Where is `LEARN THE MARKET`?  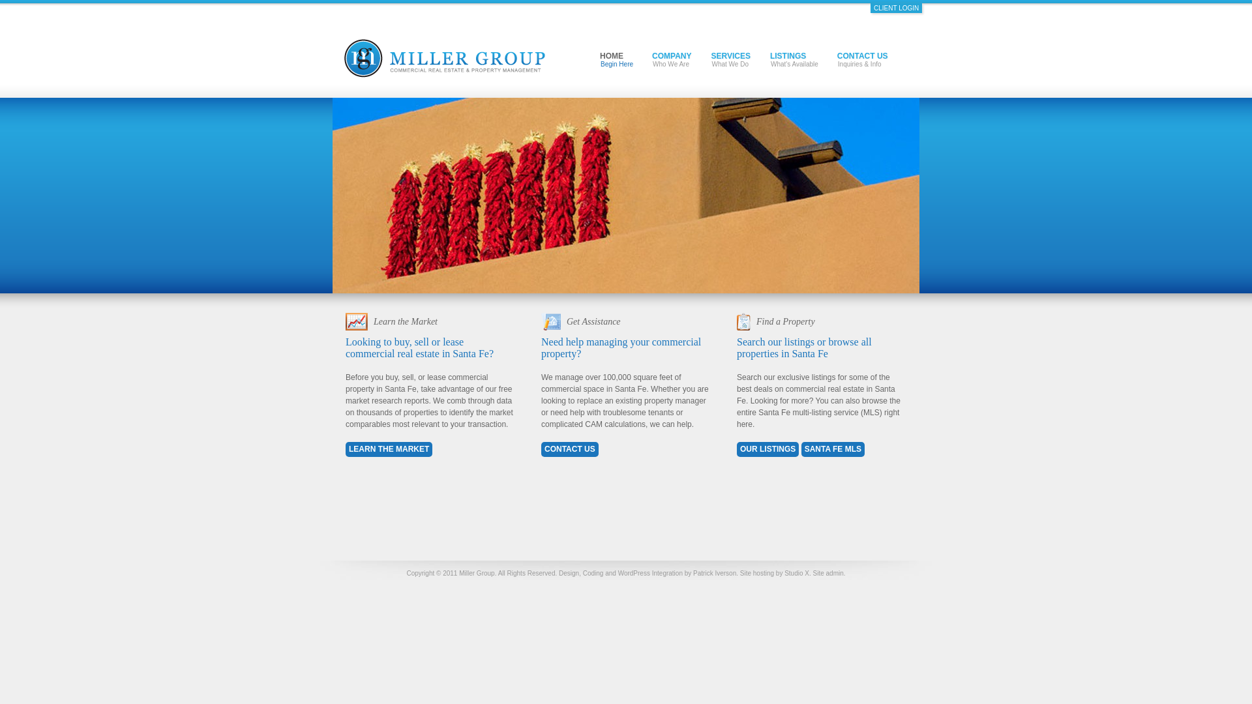 LEARN THE MARKET is located at coordinates (389, 449).